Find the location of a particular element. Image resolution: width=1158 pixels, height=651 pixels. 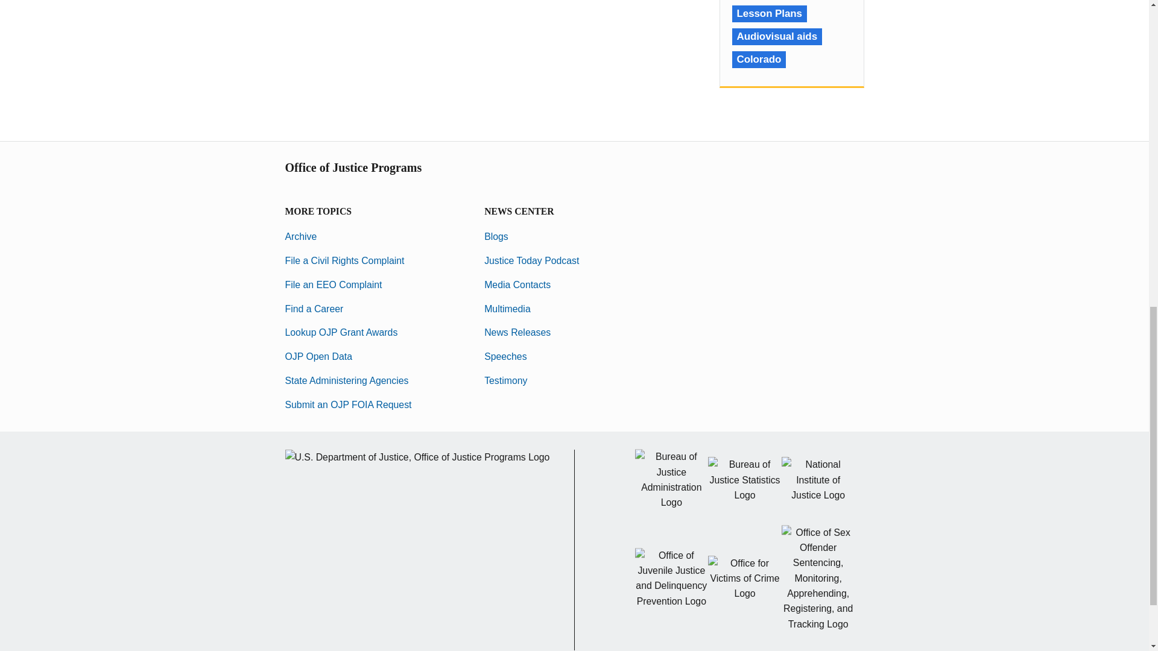

Lesson Plans is located at coordinates (770, 13).